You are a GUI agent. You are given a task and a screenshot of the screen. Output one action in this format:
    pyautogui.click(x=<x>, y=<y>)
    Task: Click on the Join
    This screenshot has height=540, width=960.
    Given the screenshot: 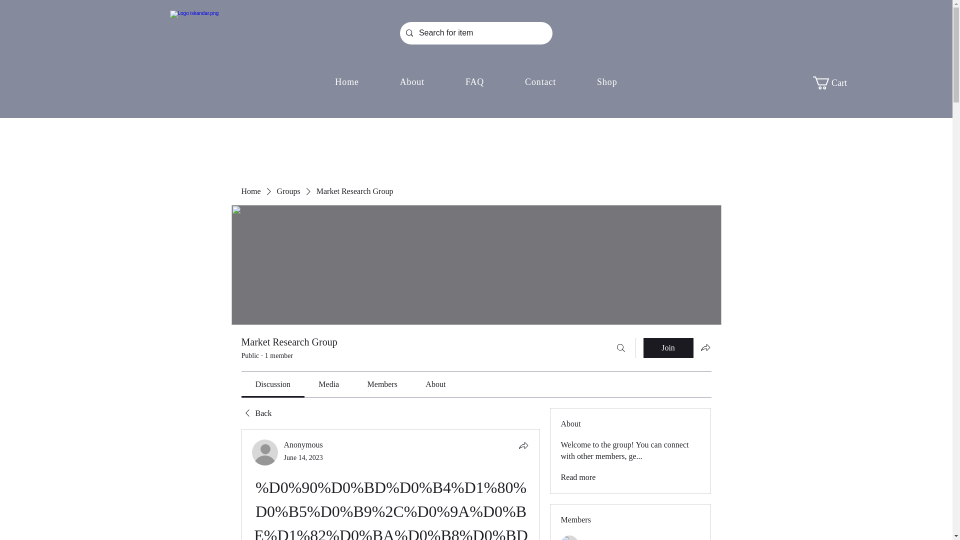 What is the action you would take?
    pyautogui.click(x=668, y=348)
    